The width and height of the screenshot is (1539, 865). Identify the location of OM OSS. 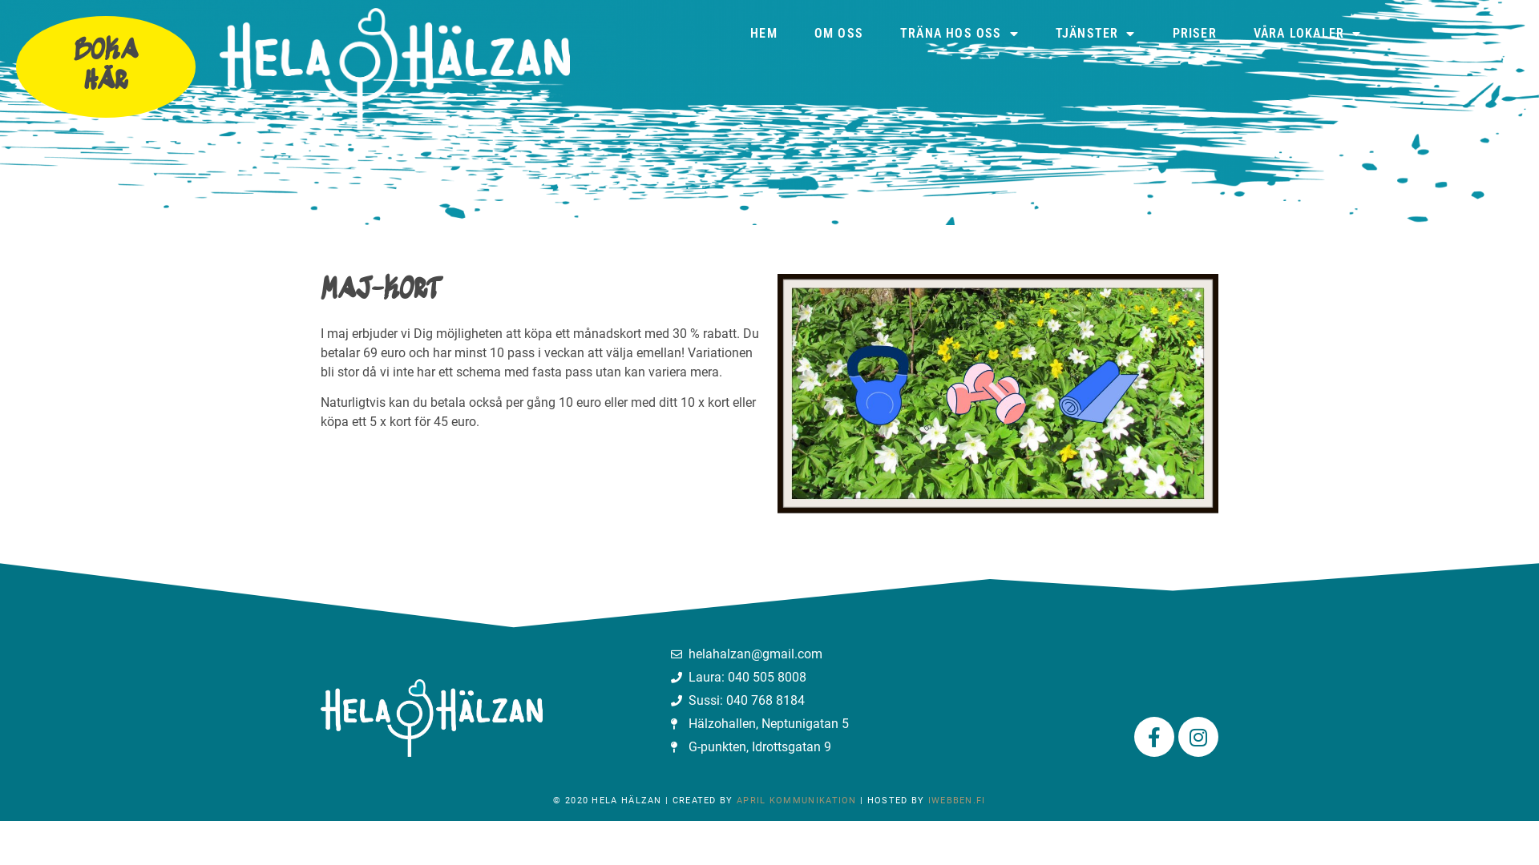
(838, 34).